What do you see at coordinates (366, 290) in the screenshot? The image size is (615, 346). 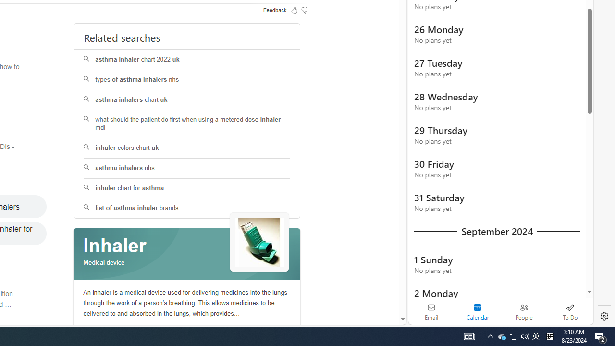 I see `AutomationID: mfa_root` at bounding box center [366, 290].